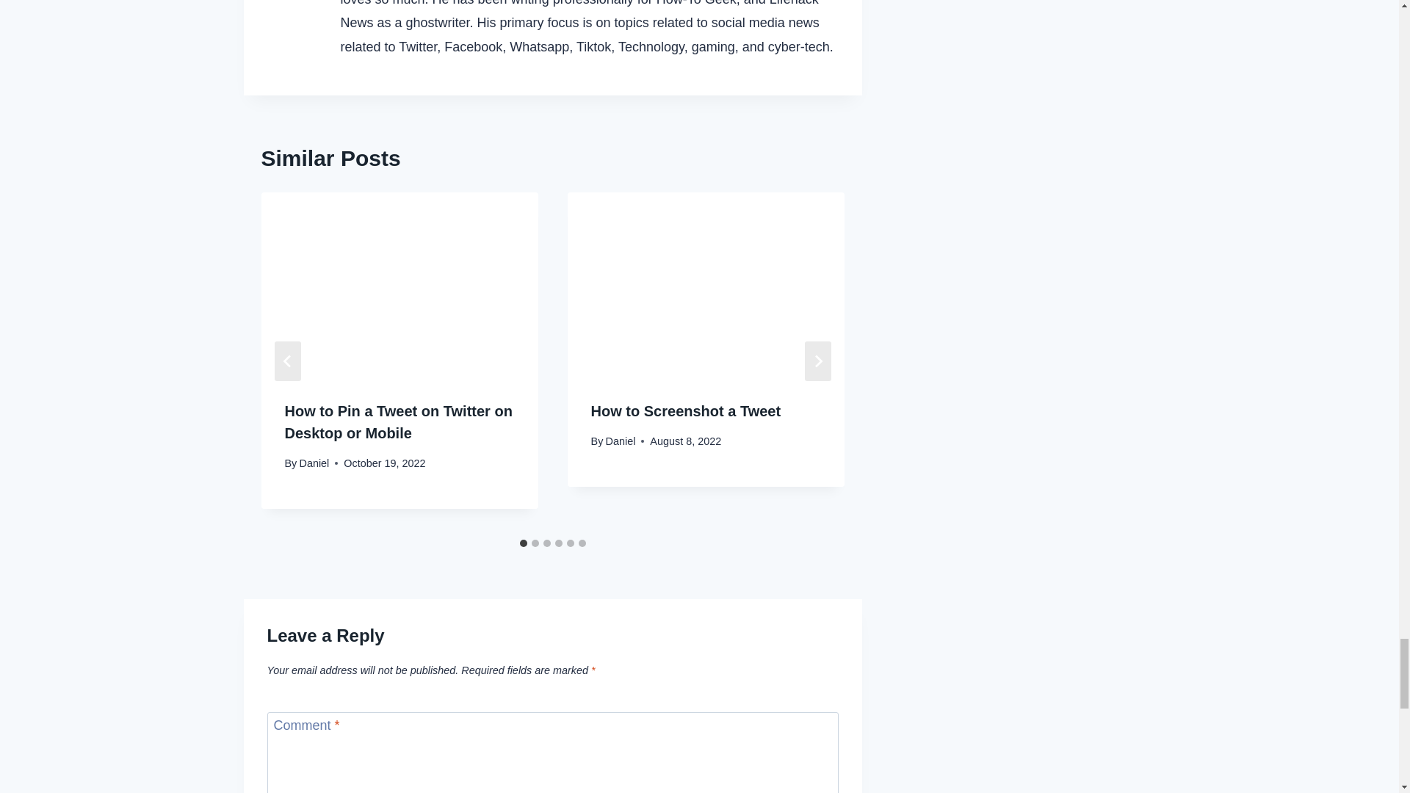 The height and width of the screenshot is (793, 1410). I want to click on Daniel, so click(621, 441).